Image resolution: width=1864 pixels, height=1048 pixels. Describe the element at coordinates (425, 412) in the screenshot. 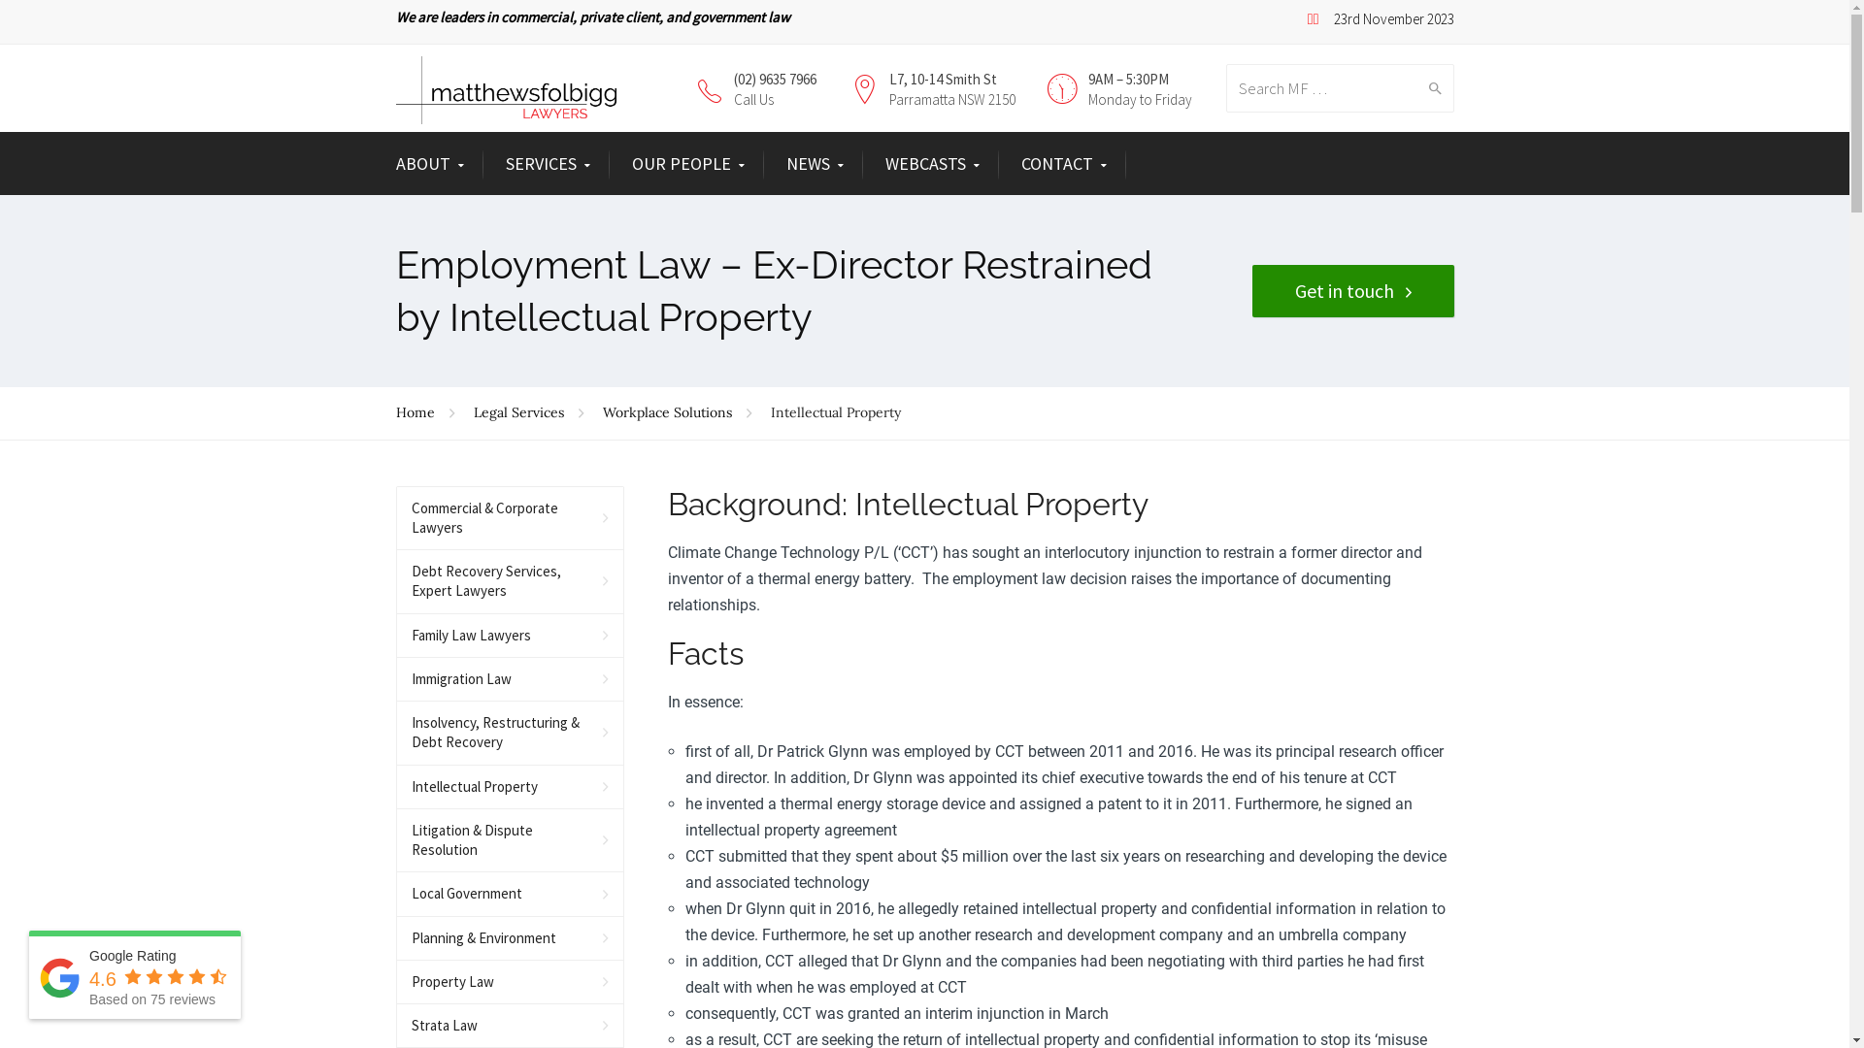

I see `Home` at that location.